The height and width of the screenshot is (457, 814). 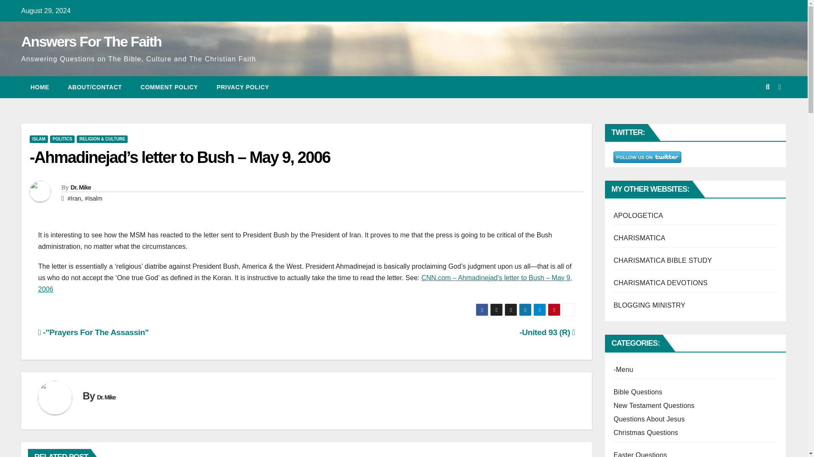 I want to click on COMMENT POLICY, so click(x=169, y=87).